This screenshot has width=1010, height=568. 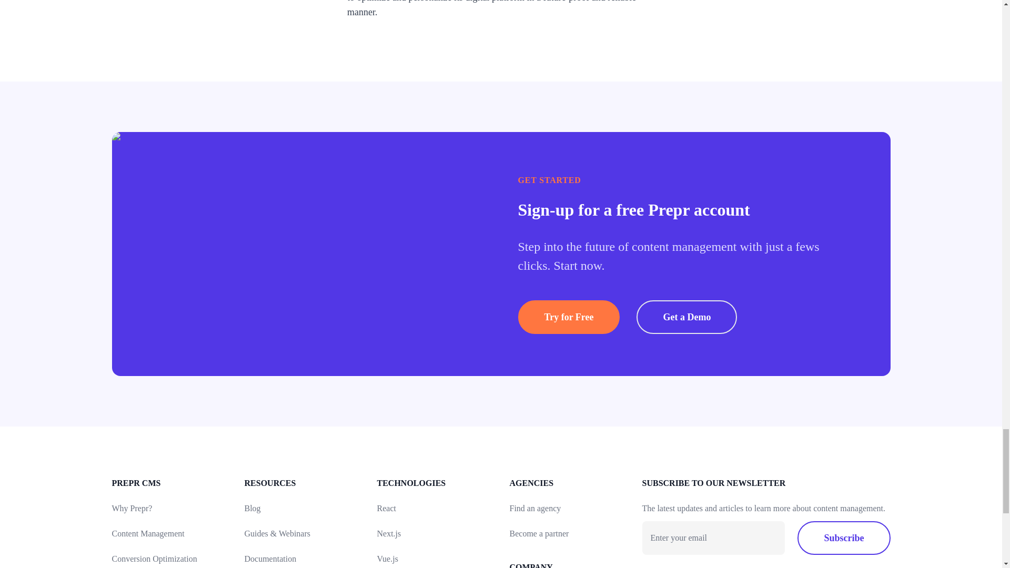 I want to click on Get a Demo, so click(x=686, y=317).